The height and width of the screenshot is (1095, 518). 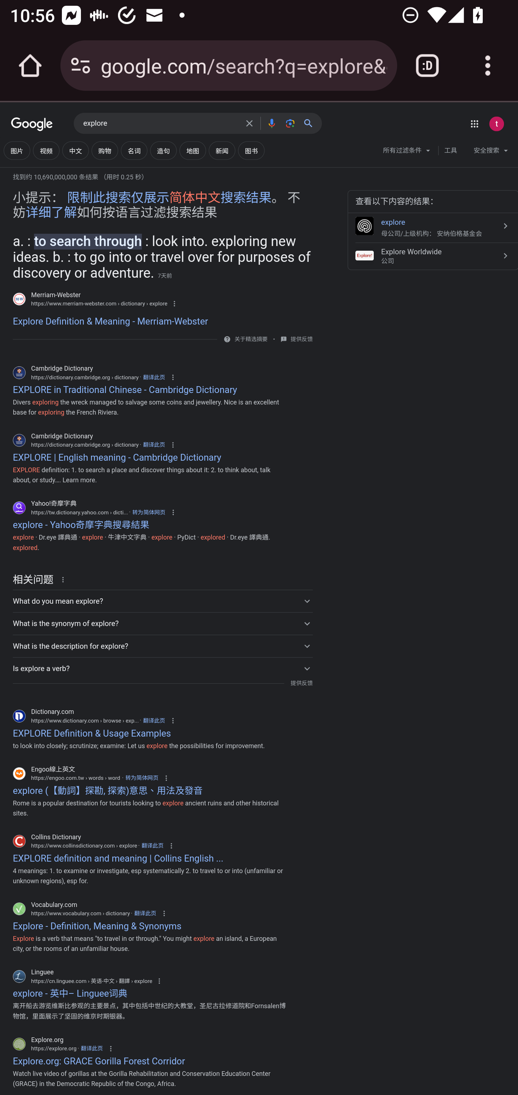 What do you see at coordinates (17, 151) in the screenshot?
I see `图片` at bounding box center [17, 151].